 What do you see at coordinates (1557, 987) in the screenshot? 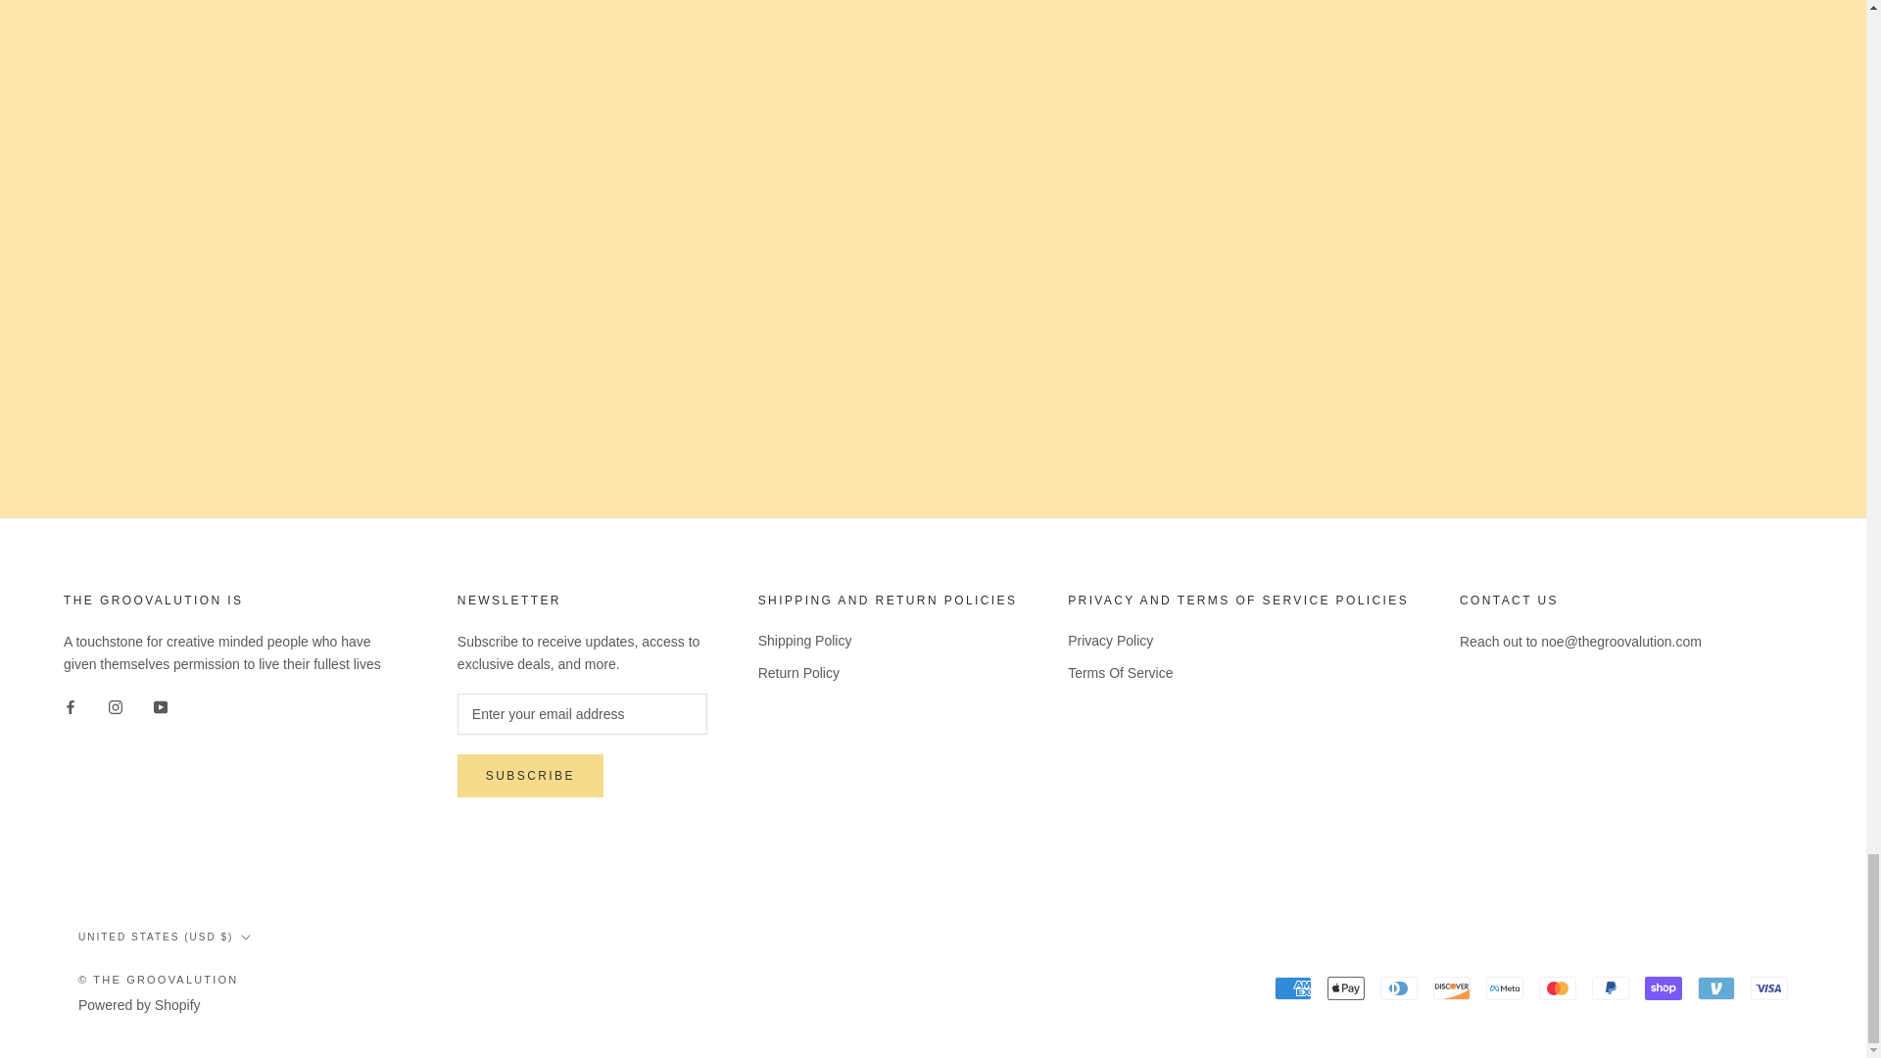
I see `Mastercard` at bounding box center [1557, 987].